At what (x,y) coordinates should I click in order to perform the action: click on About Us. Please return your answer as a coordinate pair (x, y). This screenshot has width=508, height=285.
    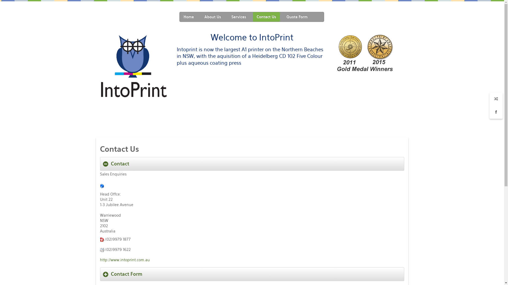
    Looking at the image, I should click on (213, 17).